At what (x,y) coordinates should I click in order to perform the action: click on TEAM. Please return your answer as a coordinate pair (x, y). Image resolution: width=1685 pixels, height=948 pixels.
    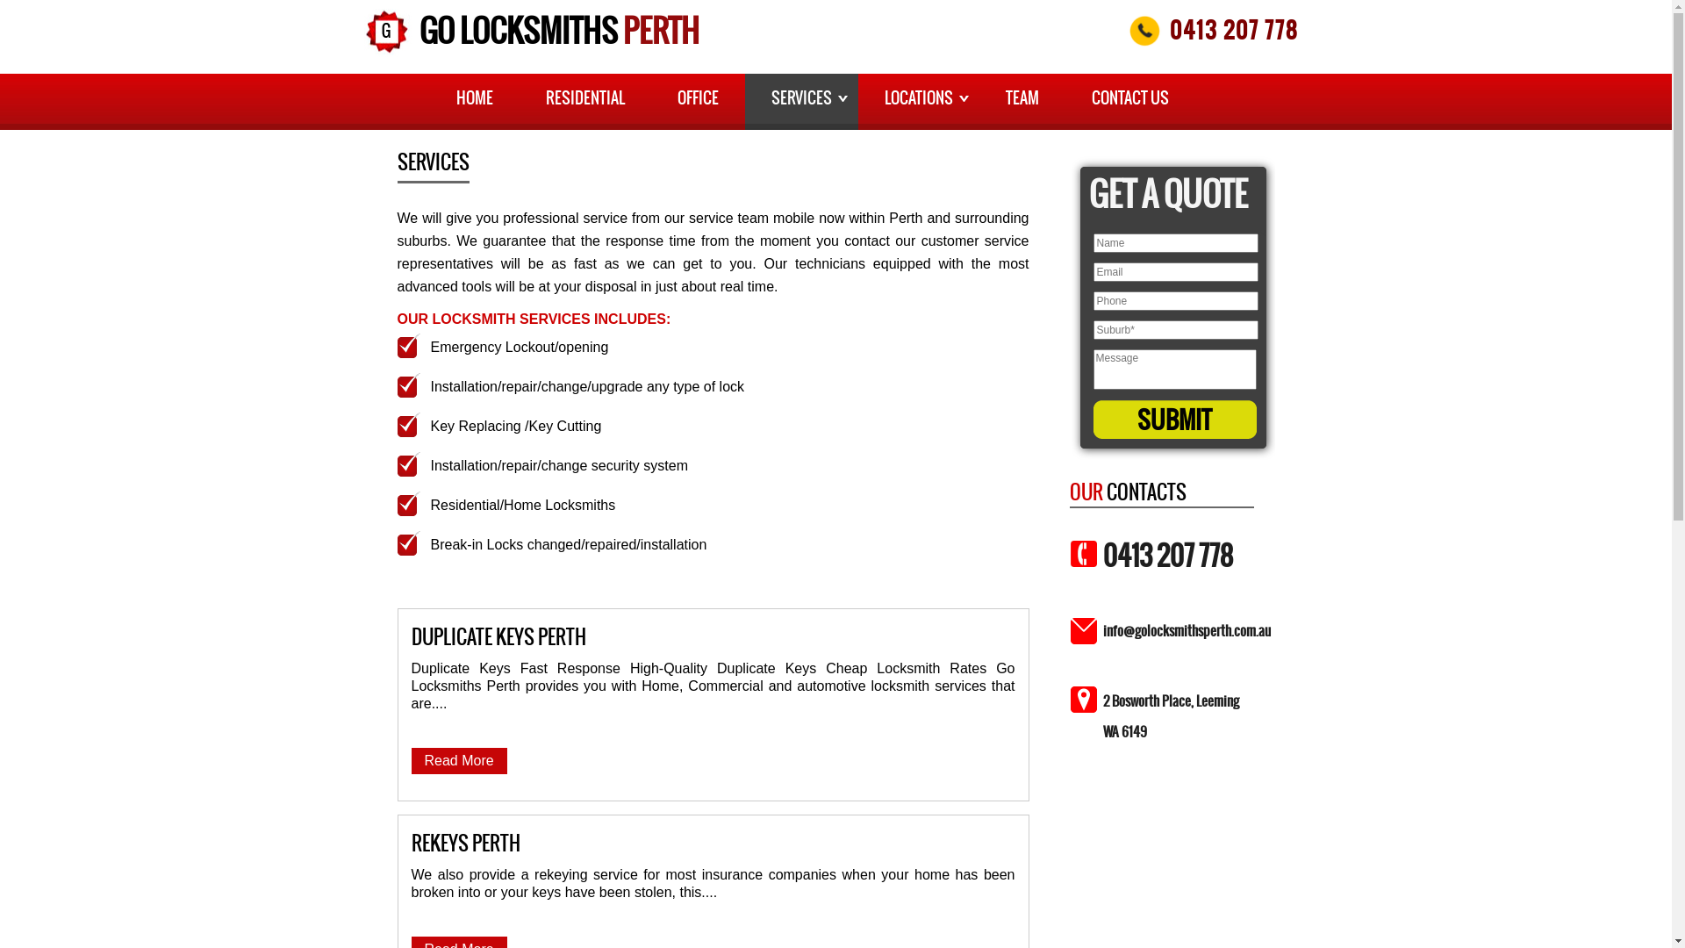
    Looking at the image, I should click on (1022, 102).